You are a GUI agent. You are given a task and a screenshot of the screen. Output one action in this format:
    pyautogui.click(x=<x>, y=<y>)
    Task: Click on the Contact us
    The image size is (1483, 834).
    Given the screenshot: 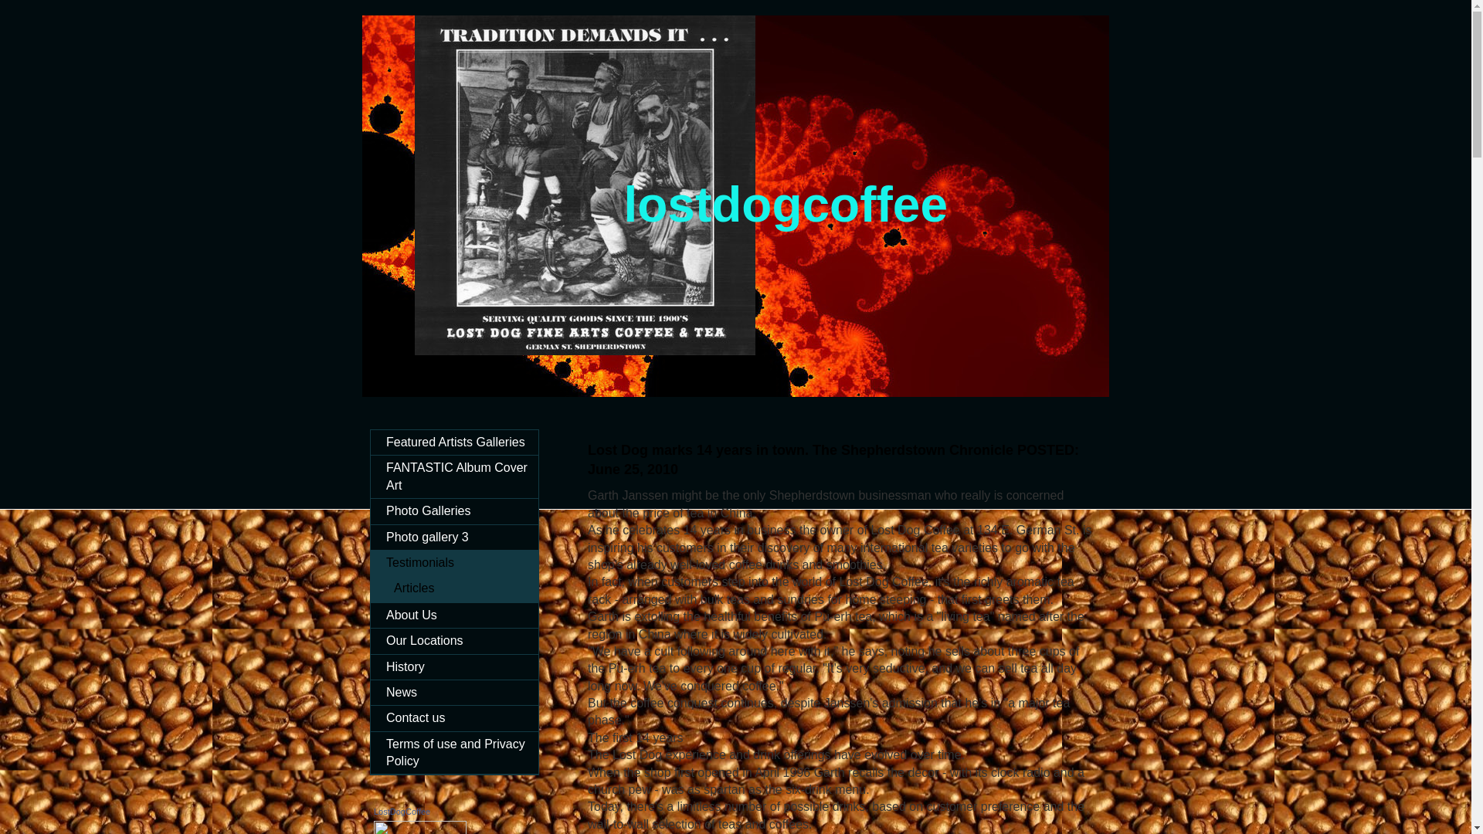 What is the action you would take?
    pyautogui.click(x=454, y=718)
    